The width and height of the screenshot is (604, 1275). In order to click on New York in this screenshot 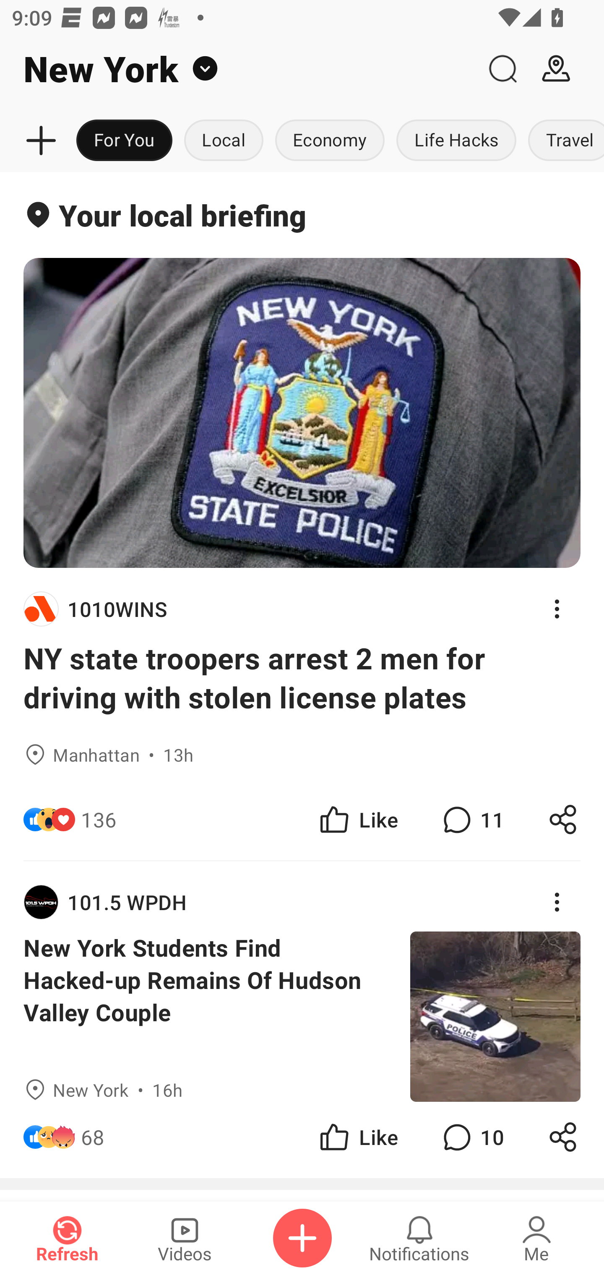, I will do `click(238, 69)`.